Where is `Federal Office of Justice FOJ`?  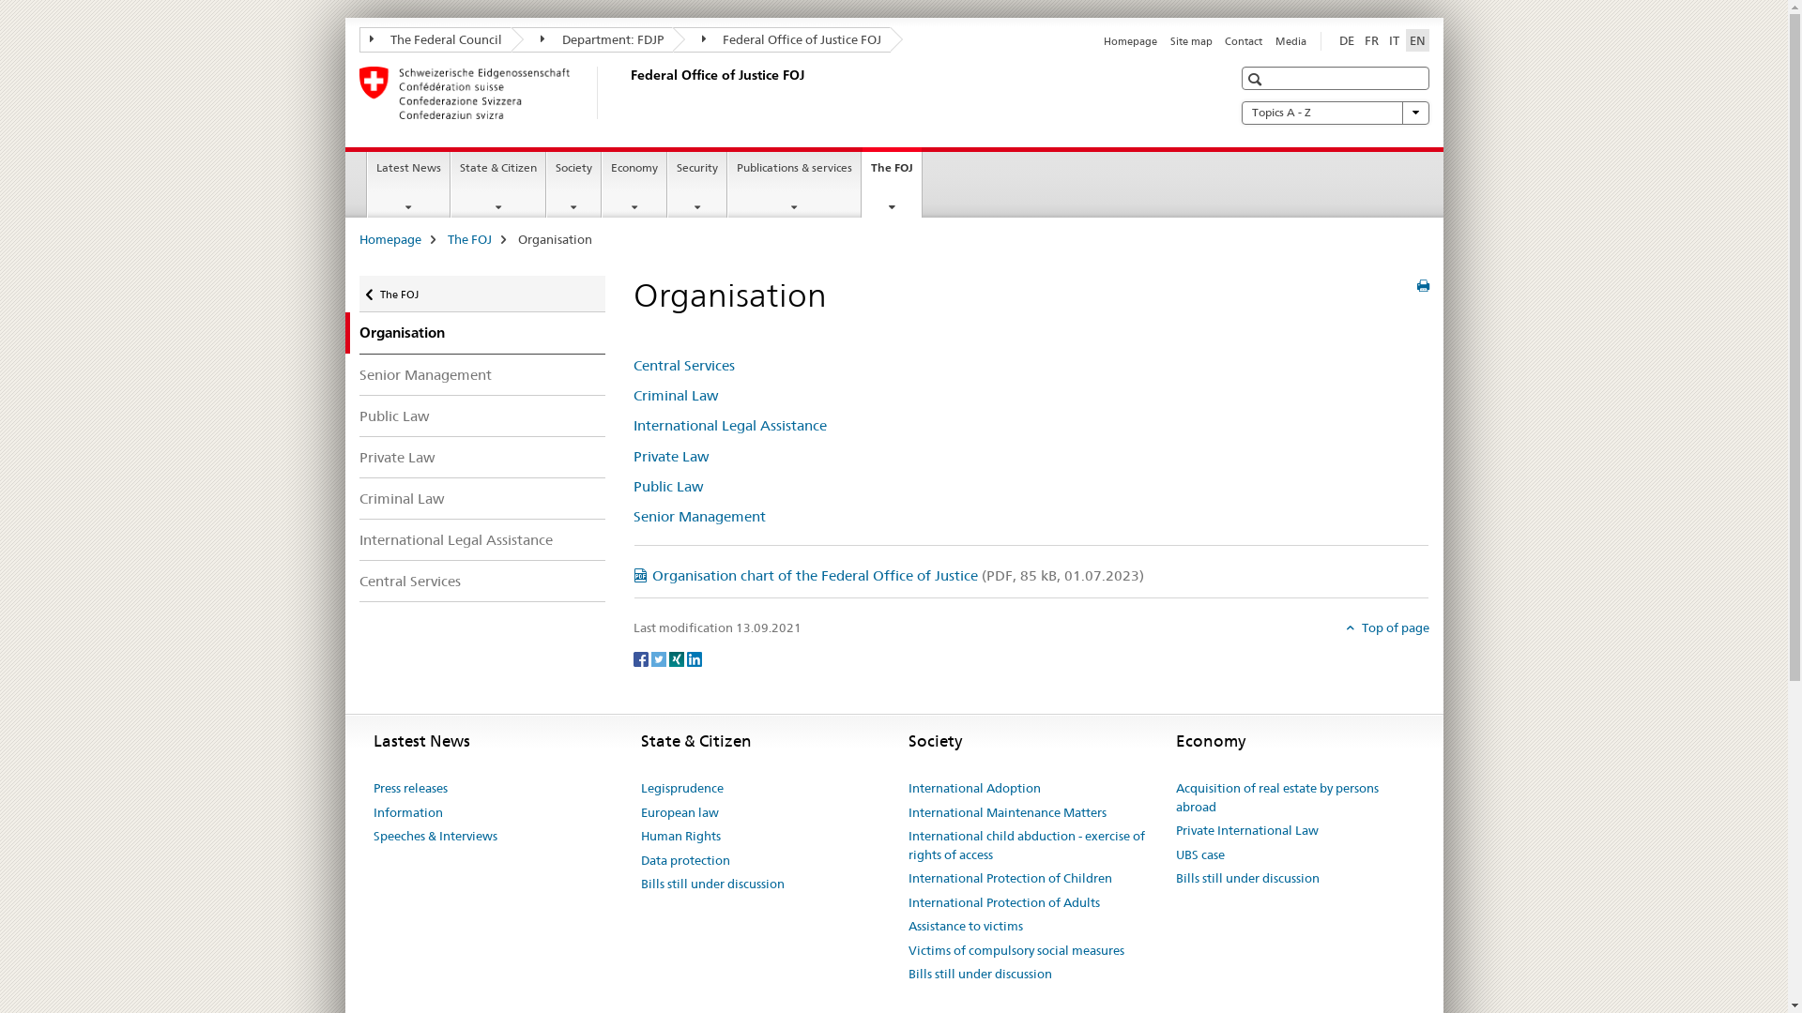 Federal Office of Justice FOJ is located at coordinates (626, 93).